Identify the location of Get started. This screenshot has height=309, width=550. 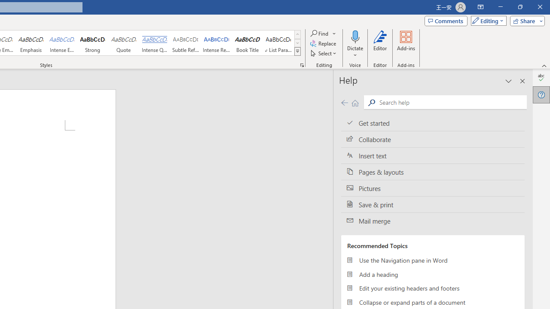
(433, 123).